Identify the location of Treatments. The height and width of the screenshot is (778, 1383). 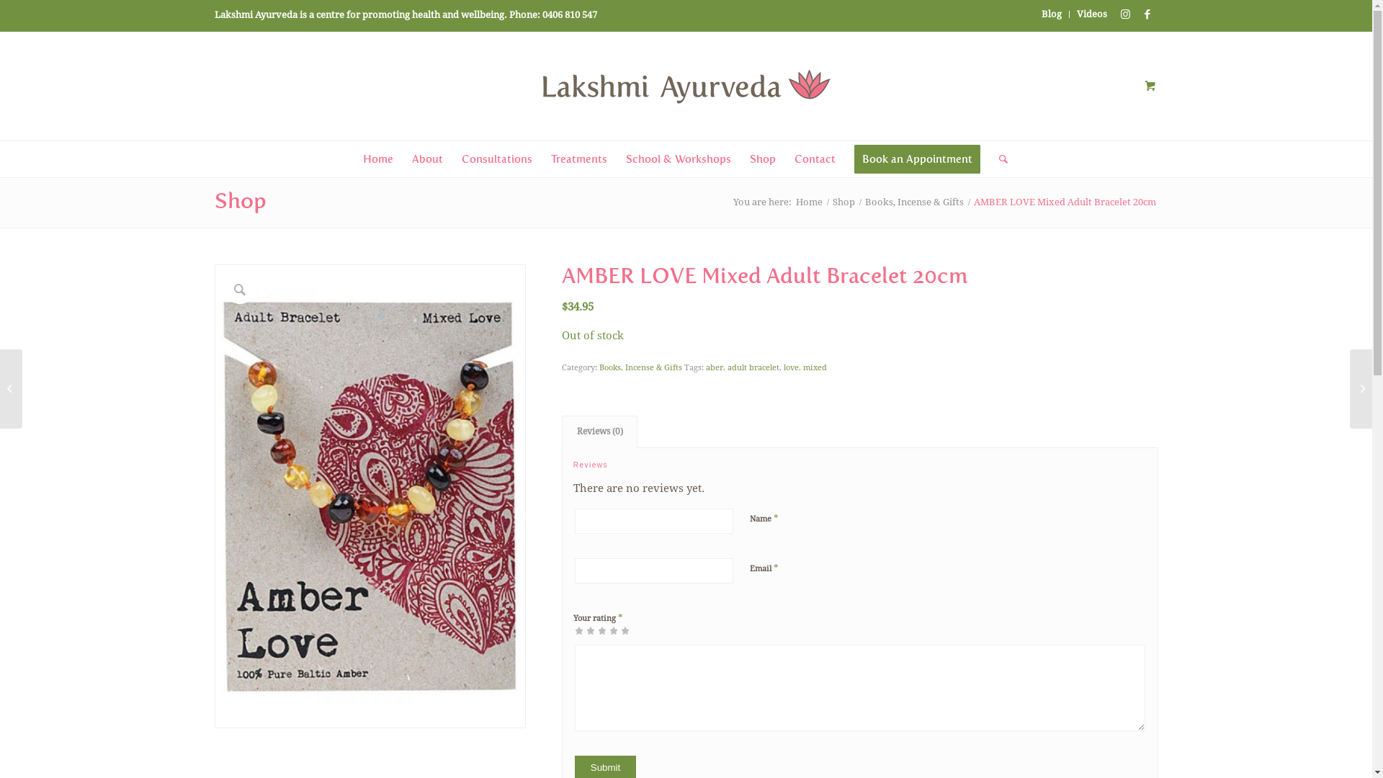
(579, 159).